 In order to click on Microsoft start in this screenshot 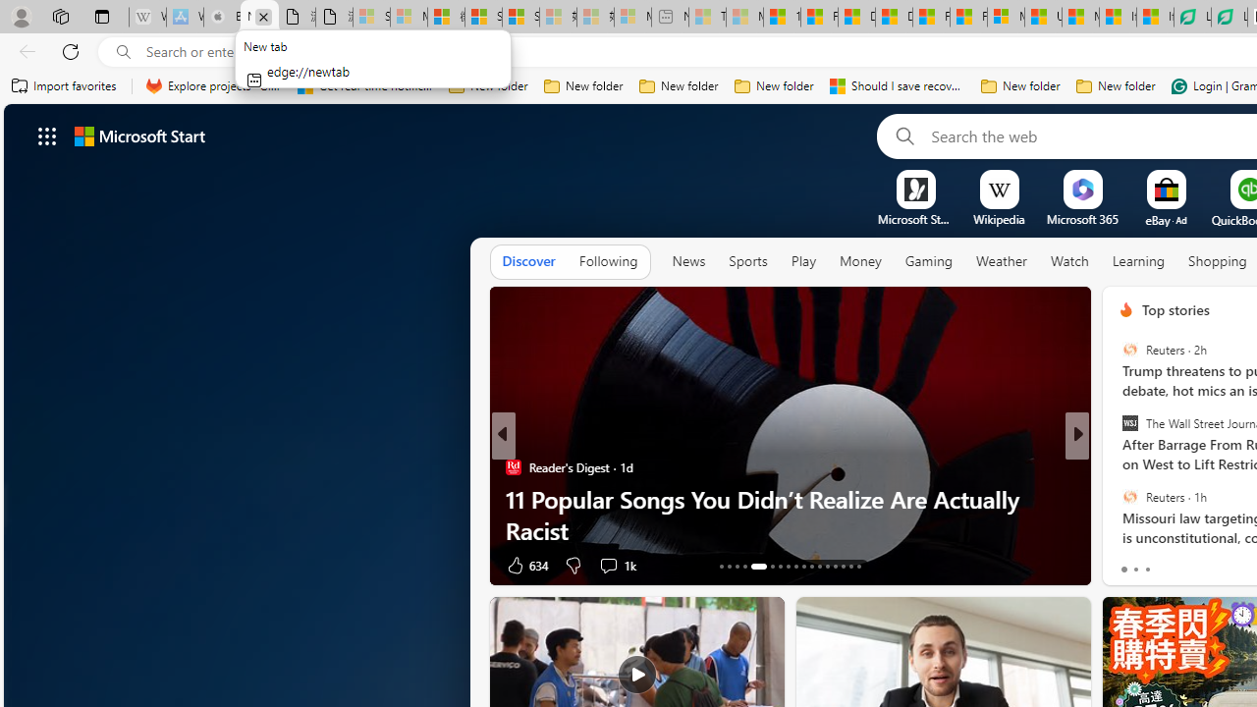, I will do `click(139, 136)`.